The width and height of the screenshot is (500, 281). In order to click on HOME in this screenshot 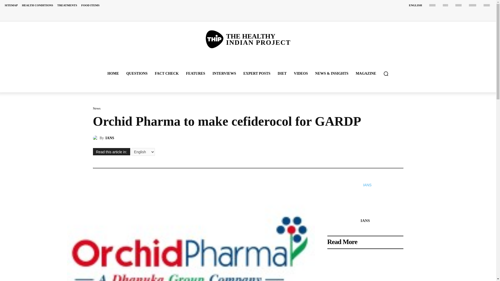, I will do `click(248, 39)`.